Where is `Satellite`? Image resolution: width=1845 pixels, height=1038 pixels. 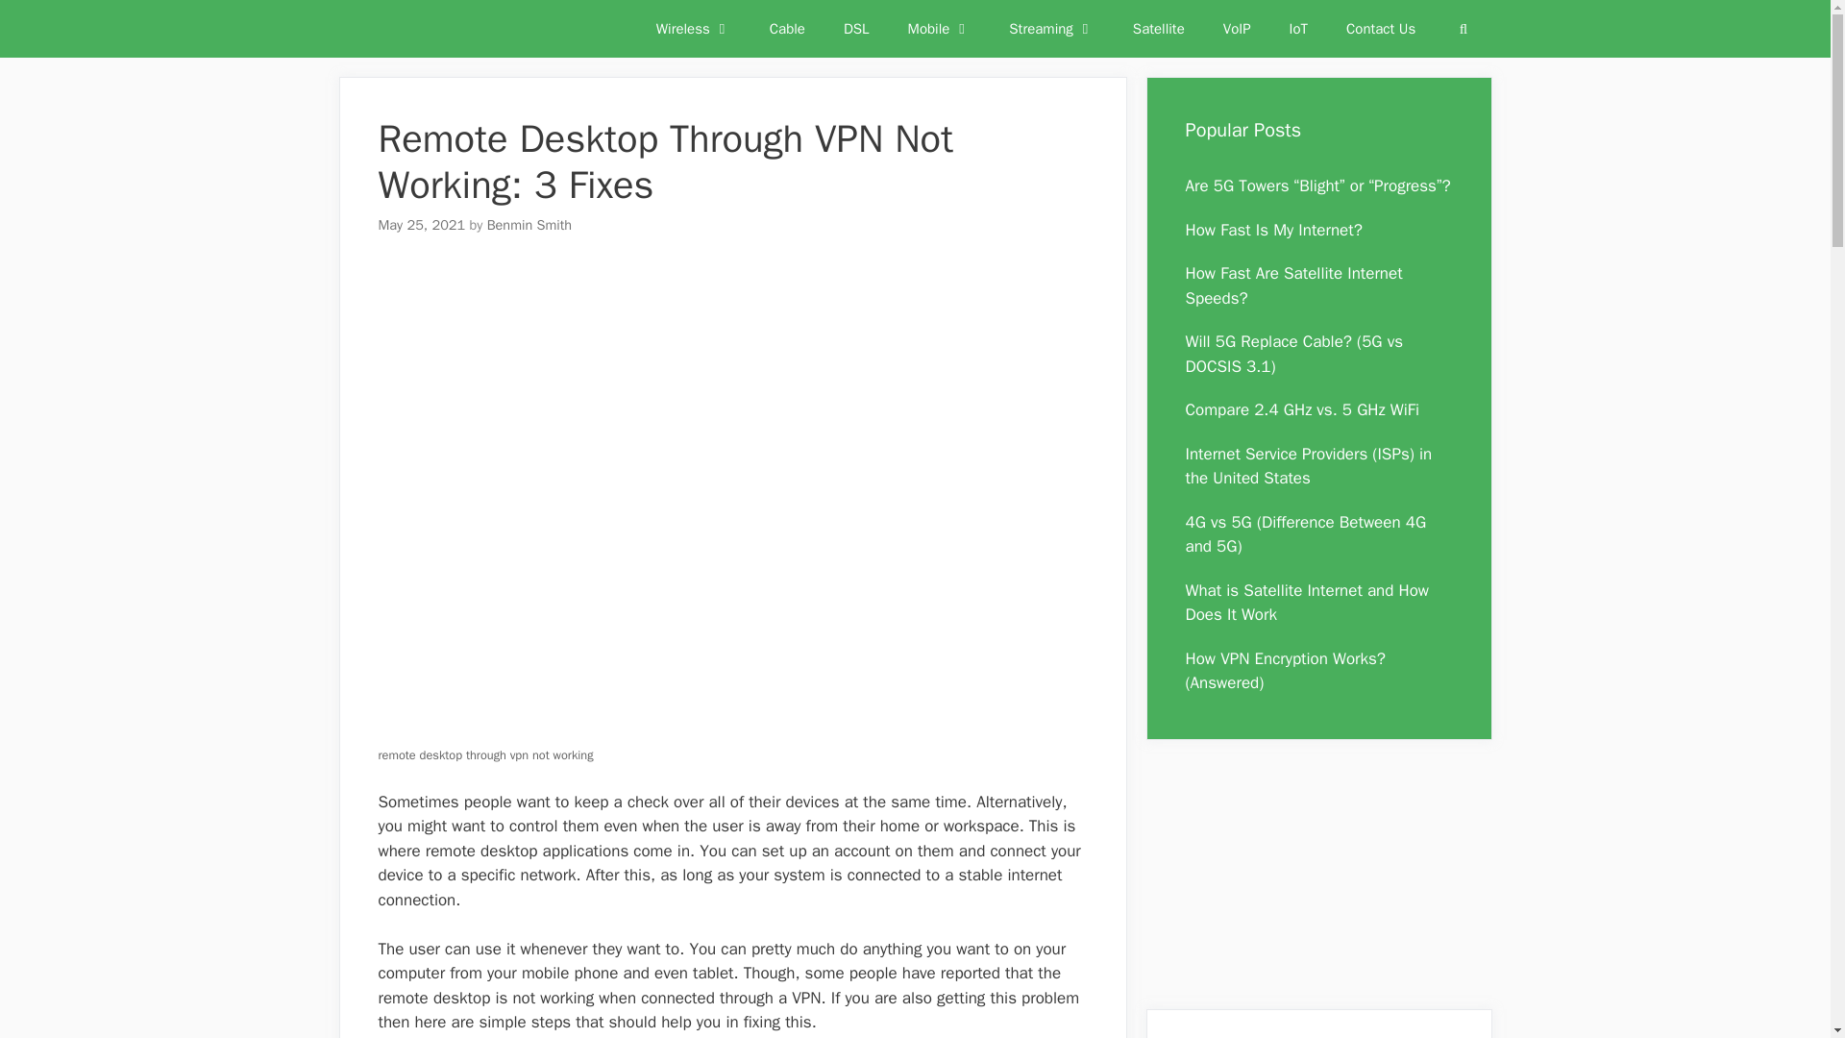 Satellite is located at coordinates (1159, 29).